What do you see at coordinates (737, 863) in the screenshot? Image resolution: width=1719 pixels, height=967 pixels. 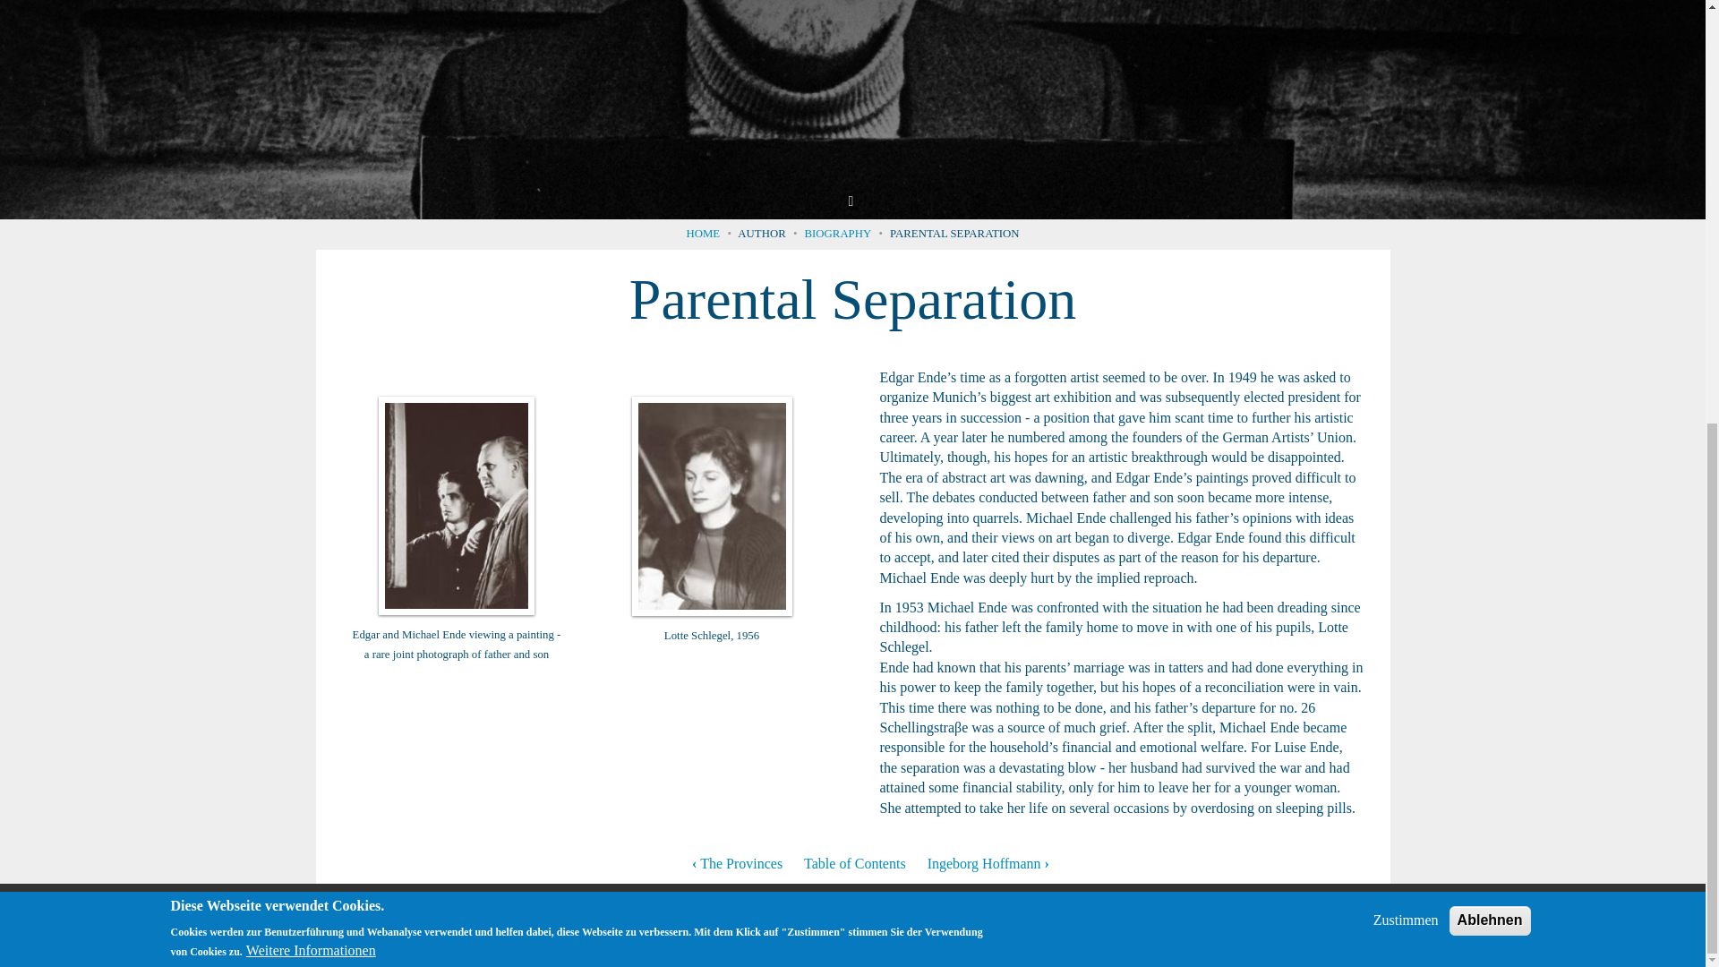 I see `Go to previous page` at bounding box center [737, 863].